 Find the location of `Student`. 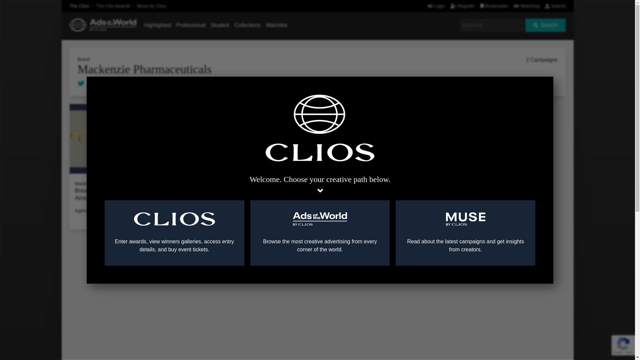

Student is located at coordinates (220, 25).